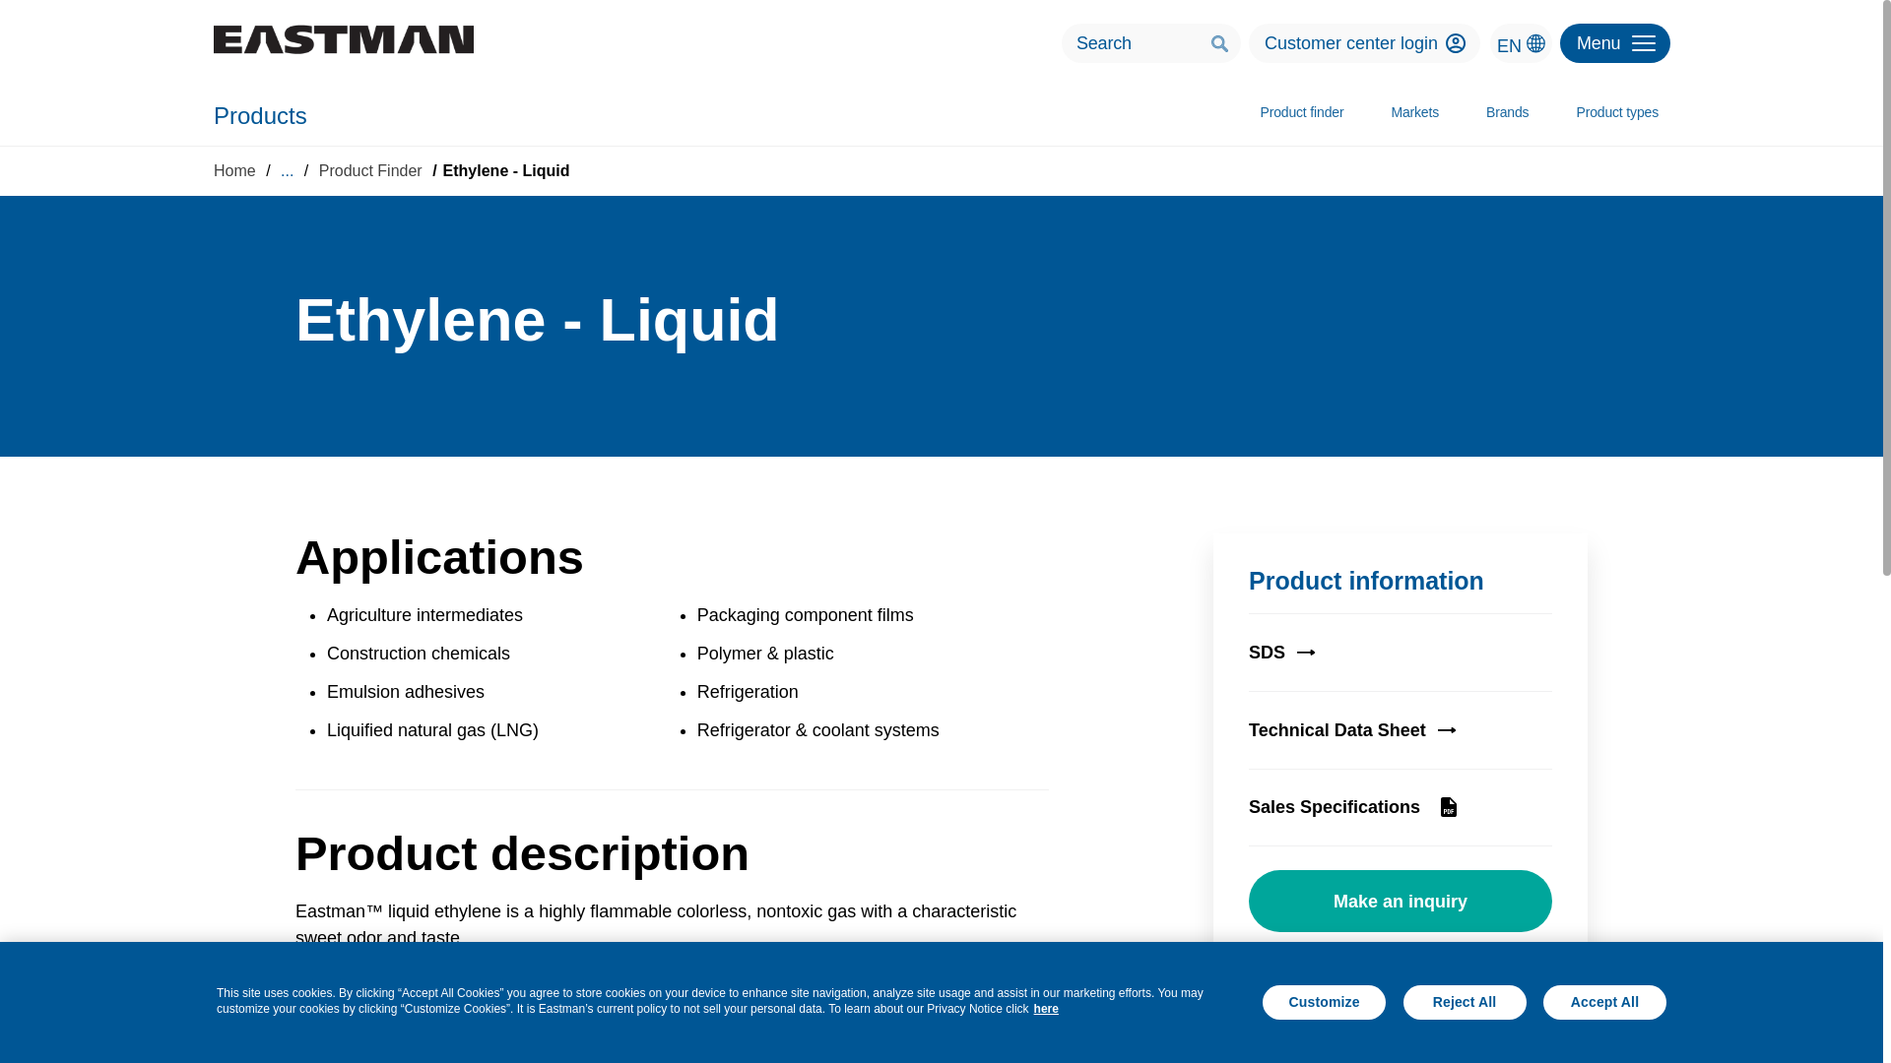  I want to click on Customer center login, so click(1456, 43).